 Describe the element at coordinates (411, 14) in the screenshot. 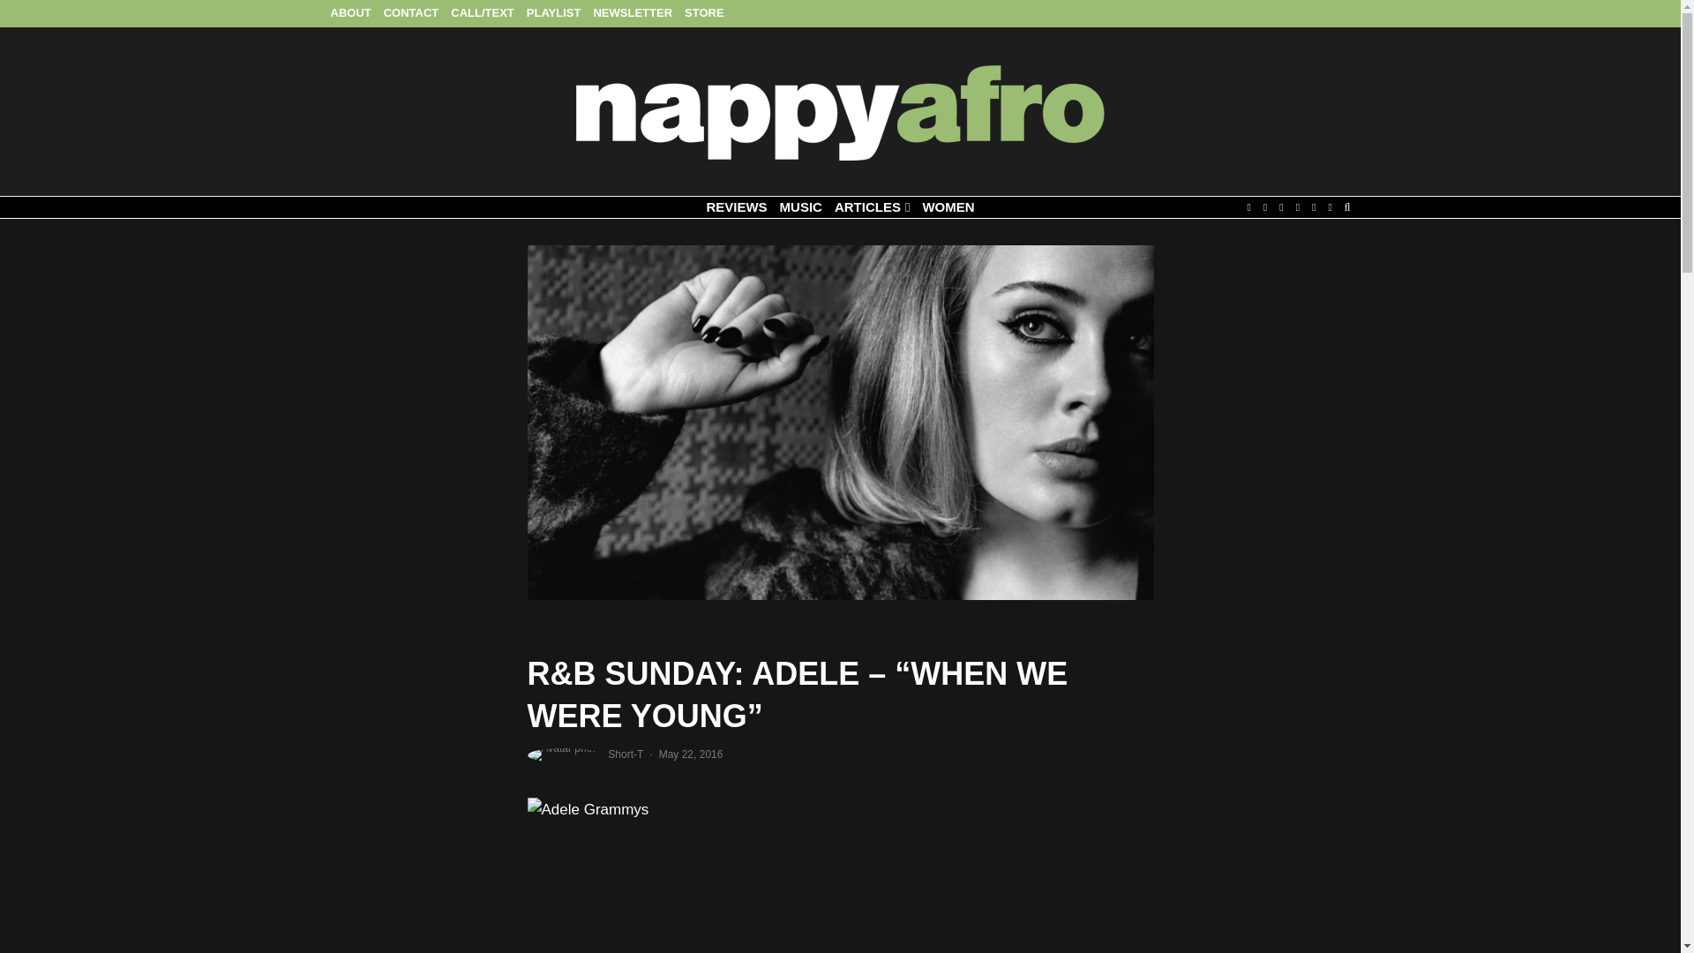

I see `CONTACT` at that location.